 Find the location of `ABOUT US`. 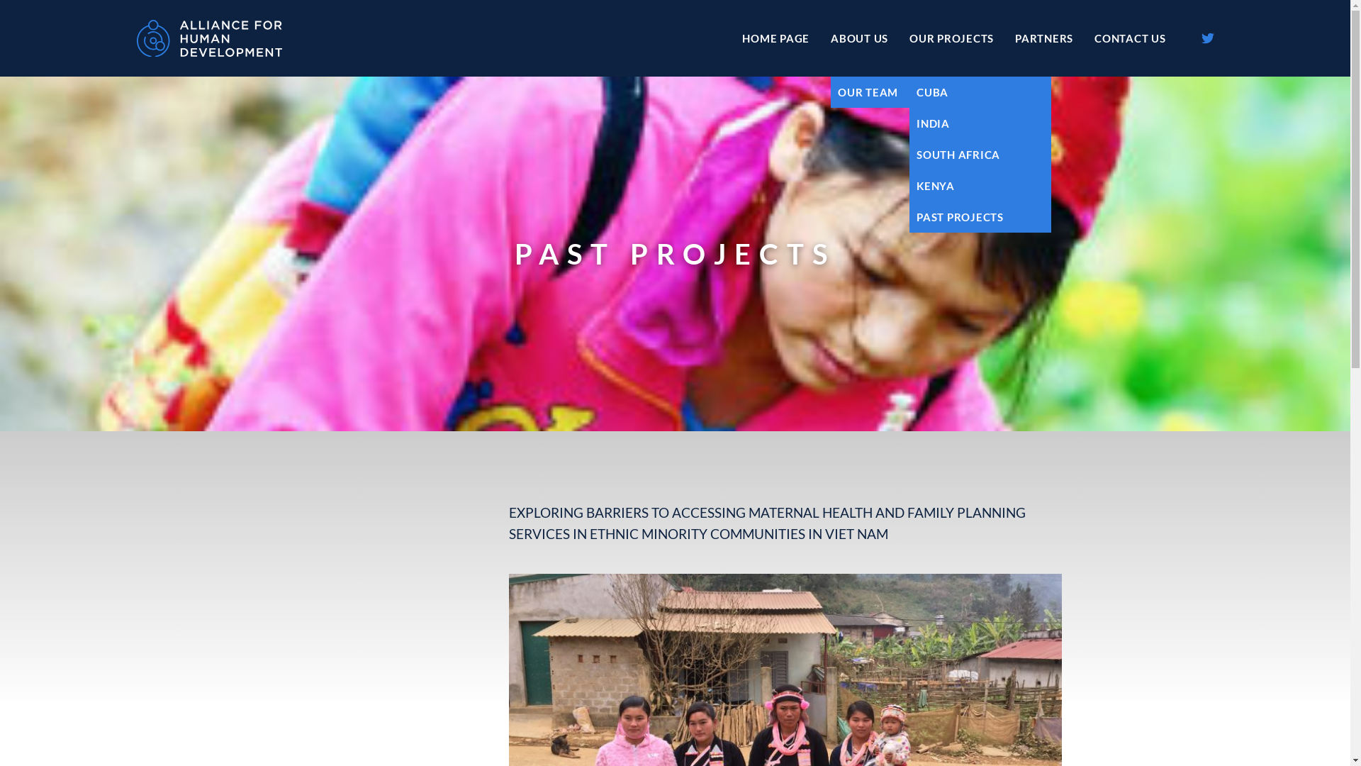

ABOUT US is located at coordinates (859, 38).